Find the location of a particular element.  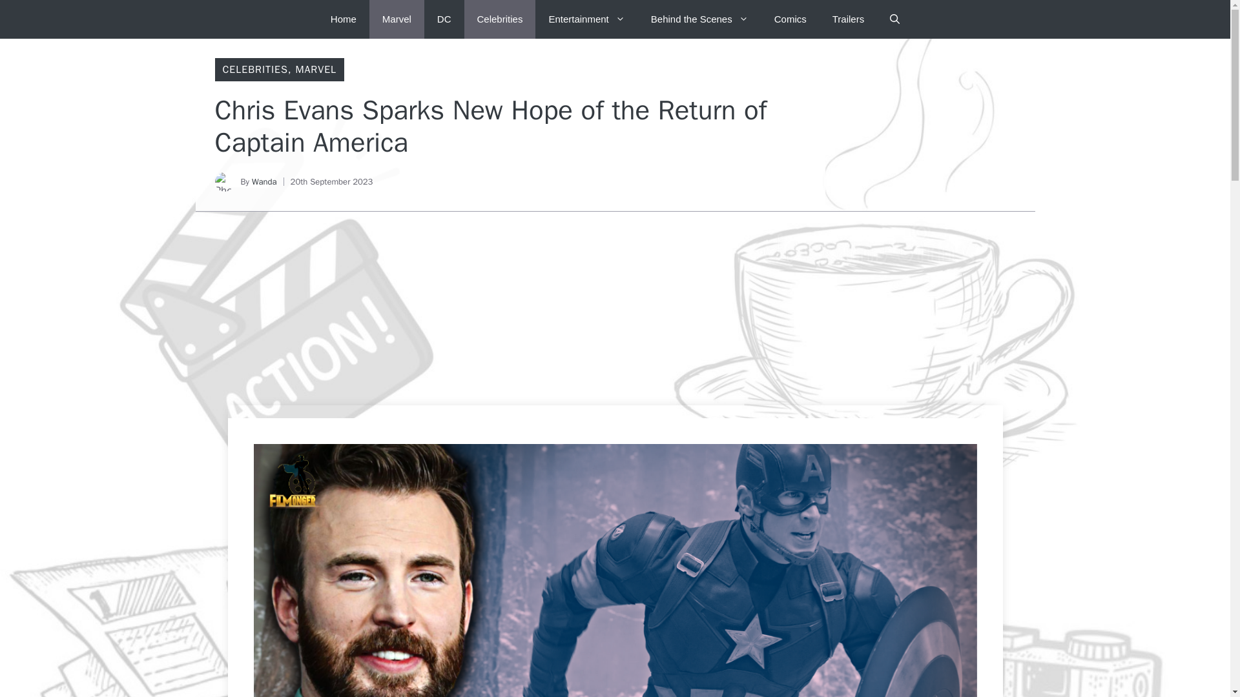

Trailers is located at coordinates (848, 19).